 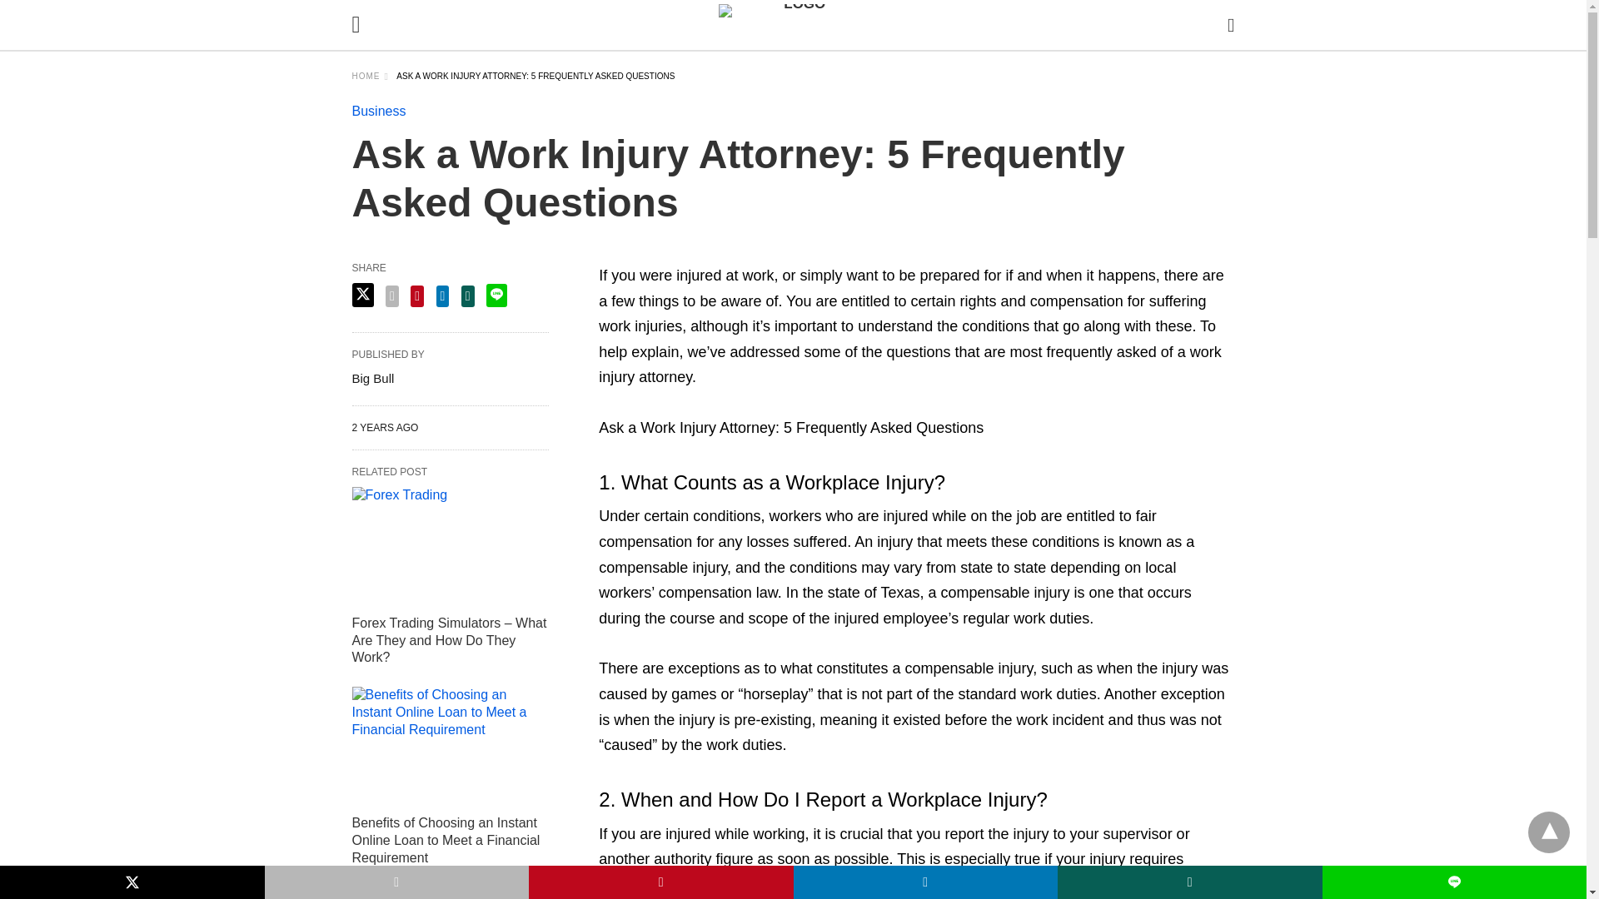 What do you see at coordinates (370, 77) in the screenshot?
I see `HOME` at bounding box center [370, 77].